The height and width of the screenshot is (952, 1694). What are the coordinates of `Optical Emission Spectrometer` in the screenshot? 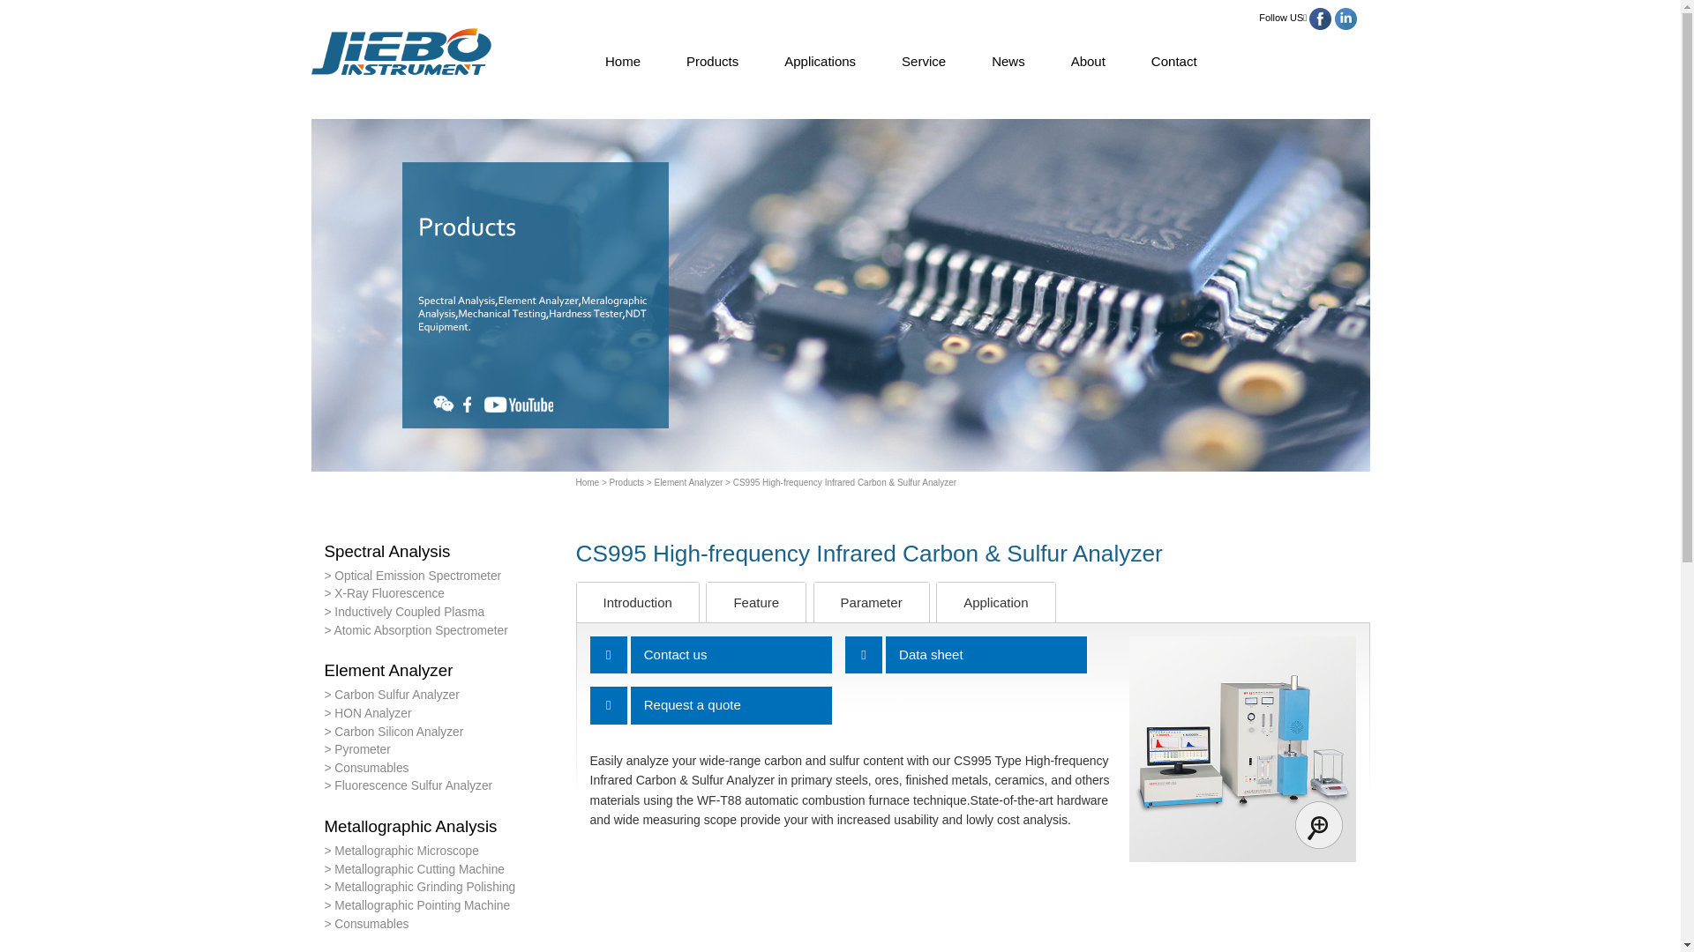 It's located at (444, 576).